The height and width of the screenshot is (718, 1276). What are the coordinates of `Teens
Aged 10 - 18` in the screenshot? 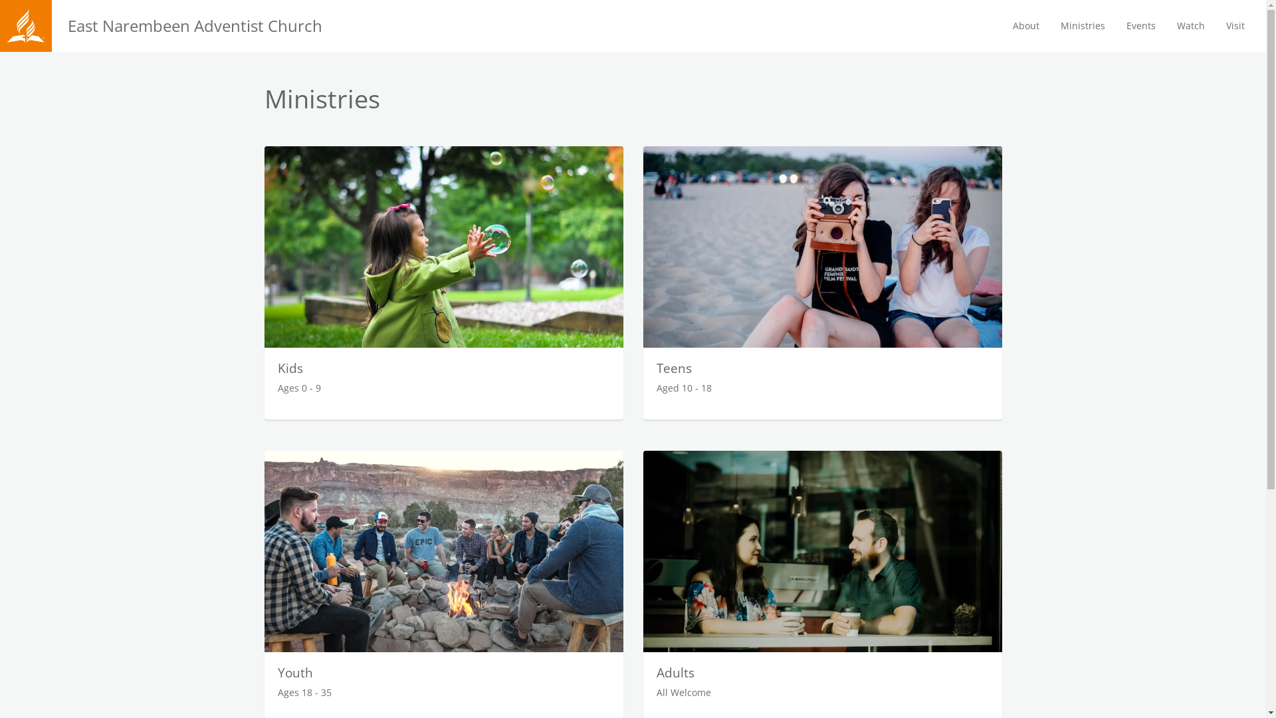 It's located at (823, 283).